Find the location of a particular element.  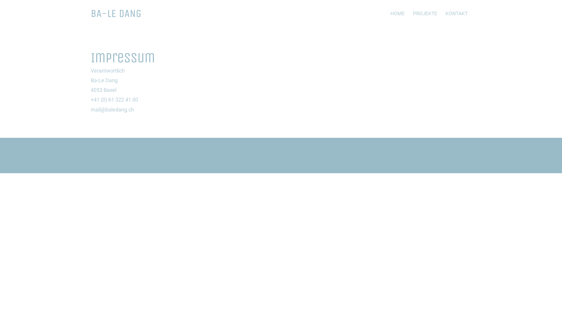

Impressum is located at coordinates (279, 163).